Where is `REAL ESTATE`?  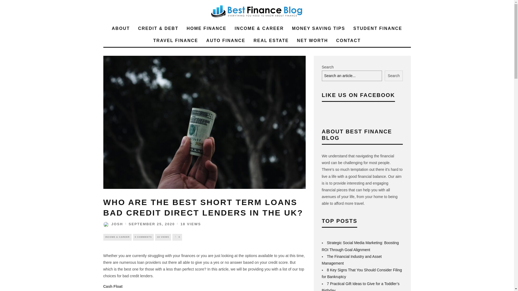
REAL ESTATE is located at coordinates (271, 40).